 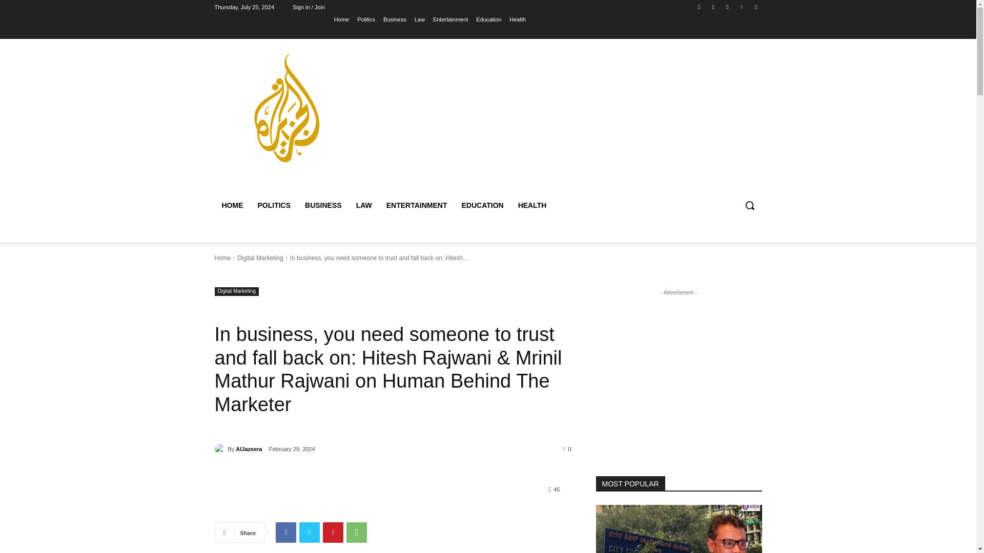 What do you see at coordinates (333, 532) in the screenshot?
I see `Pinterest` at bounding box center [333, 532].